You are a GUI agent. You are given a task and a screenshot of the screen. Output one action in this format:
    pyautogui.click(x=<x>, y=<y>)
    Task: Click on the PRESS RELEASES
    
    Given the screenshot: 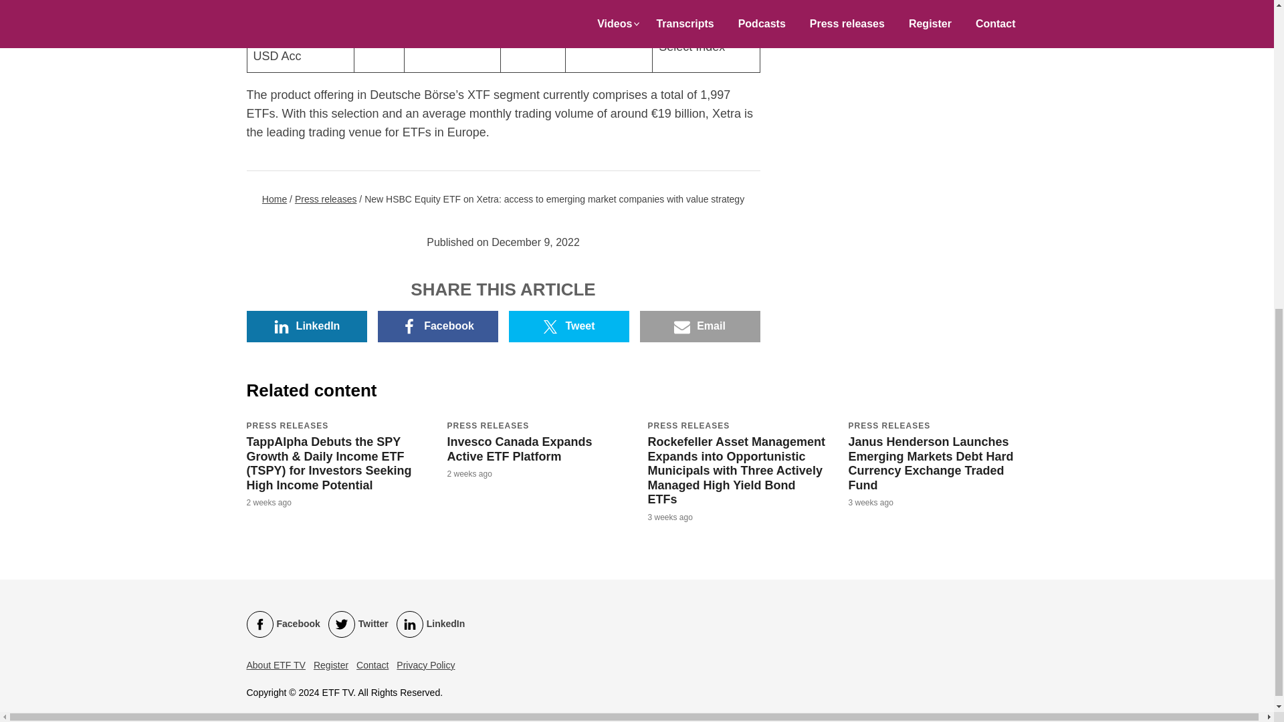 What is the action you would take?
    pyautogui.click(x=888, y=425)
    